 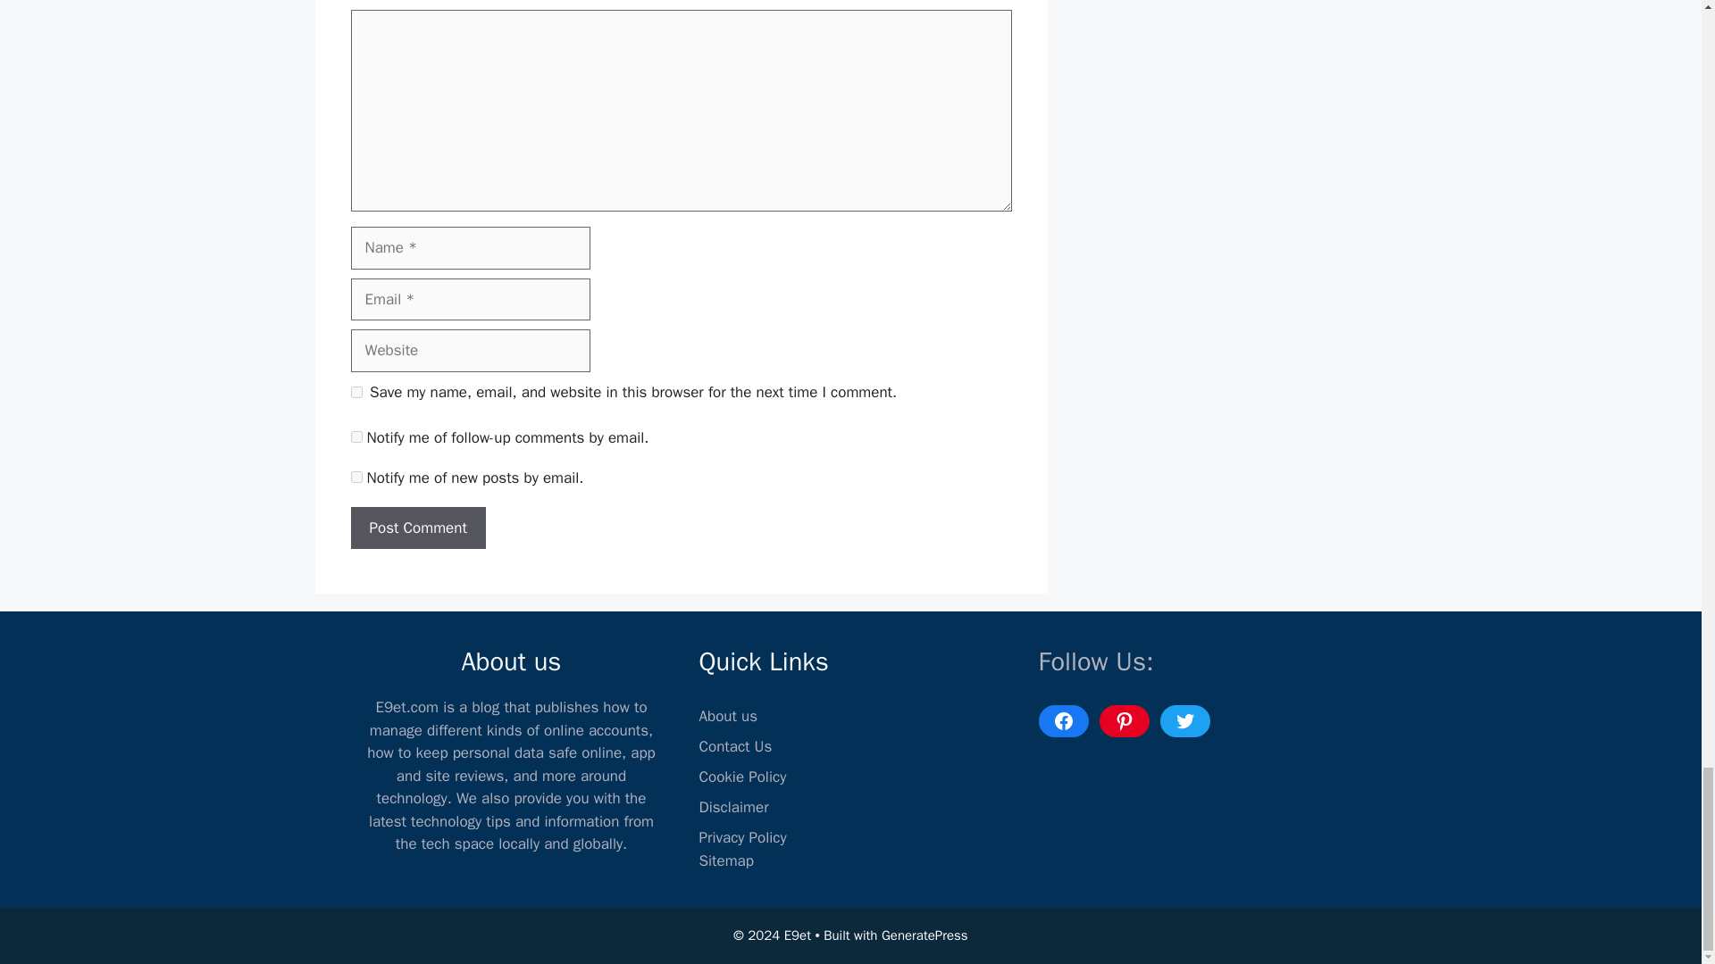 I want to click on Pinterest, so click(x=1124, y=721).